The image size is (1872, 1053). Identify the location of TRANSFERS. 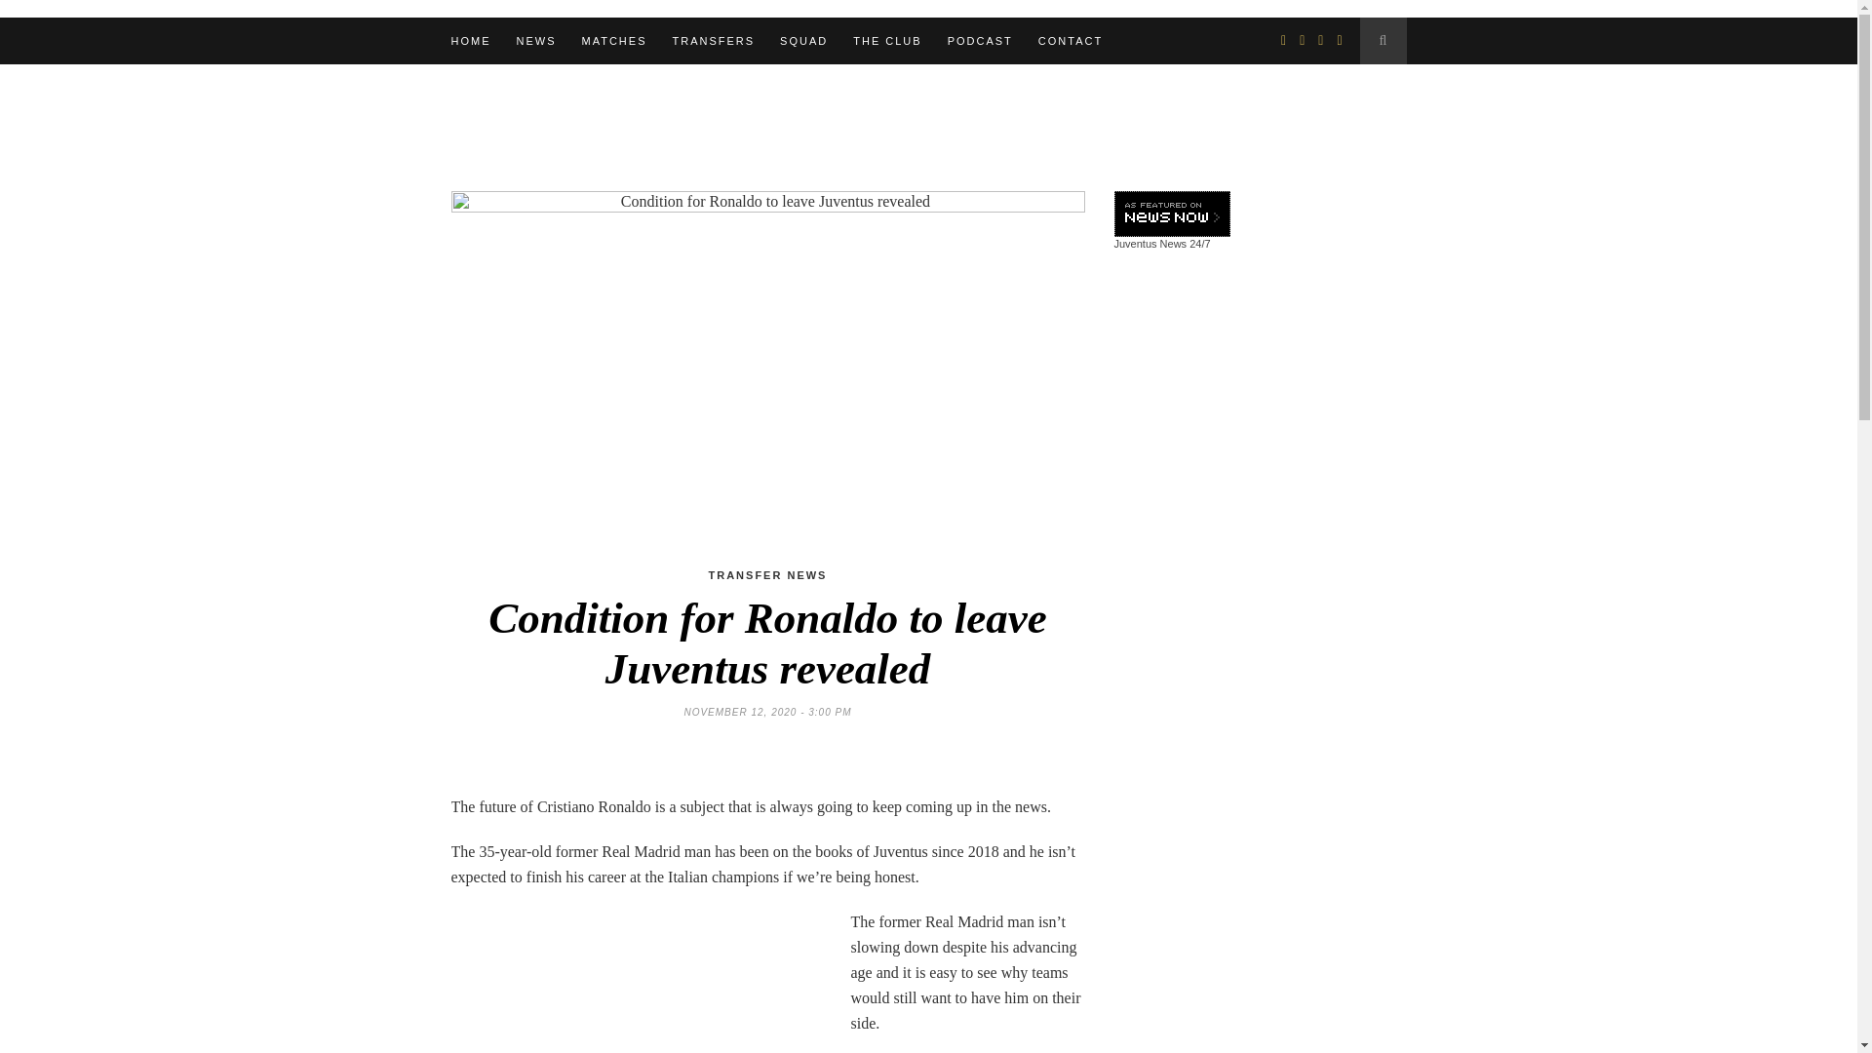
(713, 41).